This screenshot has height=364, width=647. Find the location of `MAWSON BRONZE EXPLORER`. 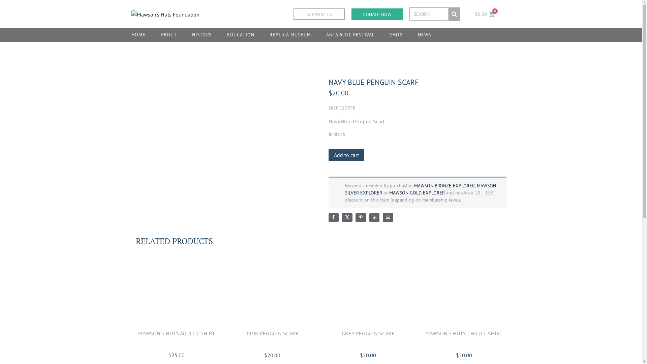

MAWSON BRONZE EXPLORER is located at coordinates (444, 186).